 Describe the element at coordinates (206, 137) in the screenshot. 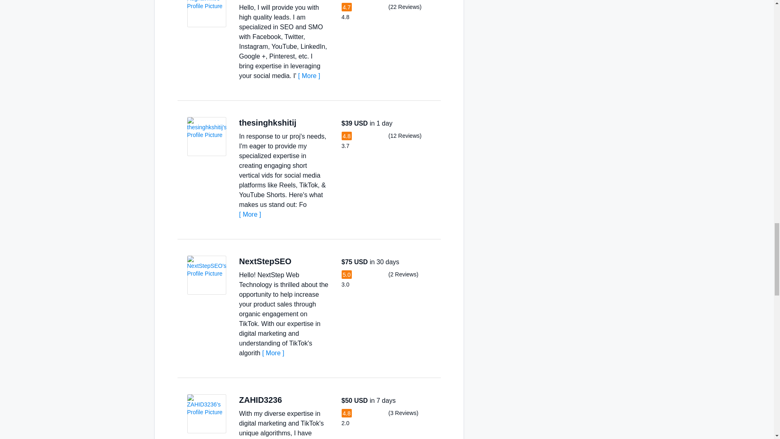

I see `View thesinghkshitij's Profile` at that location.